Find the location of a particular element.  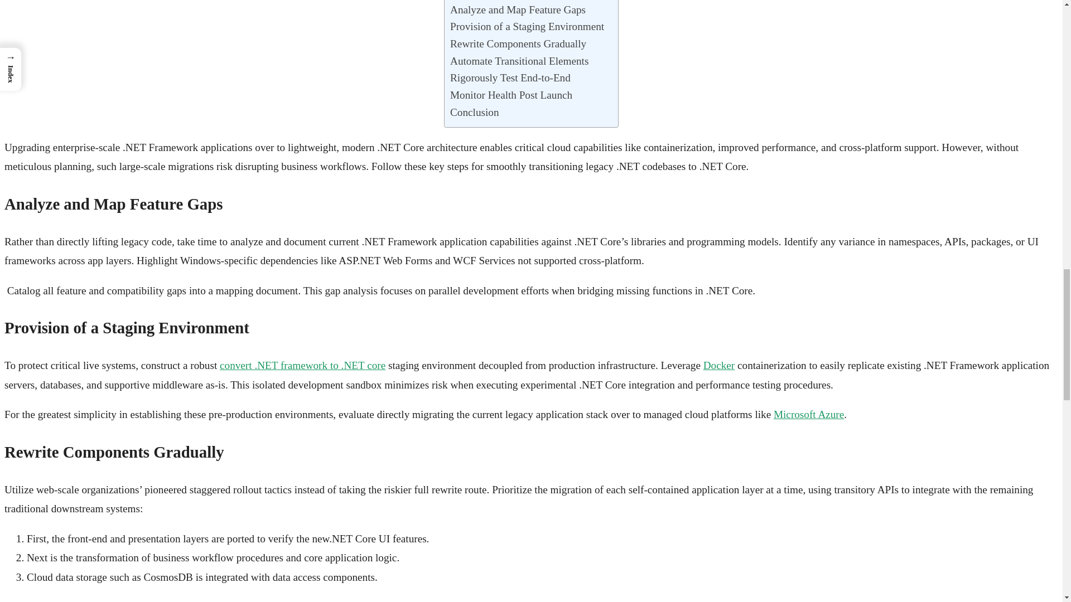

Automate Transitional Elements is located at coordinates (519, 61).